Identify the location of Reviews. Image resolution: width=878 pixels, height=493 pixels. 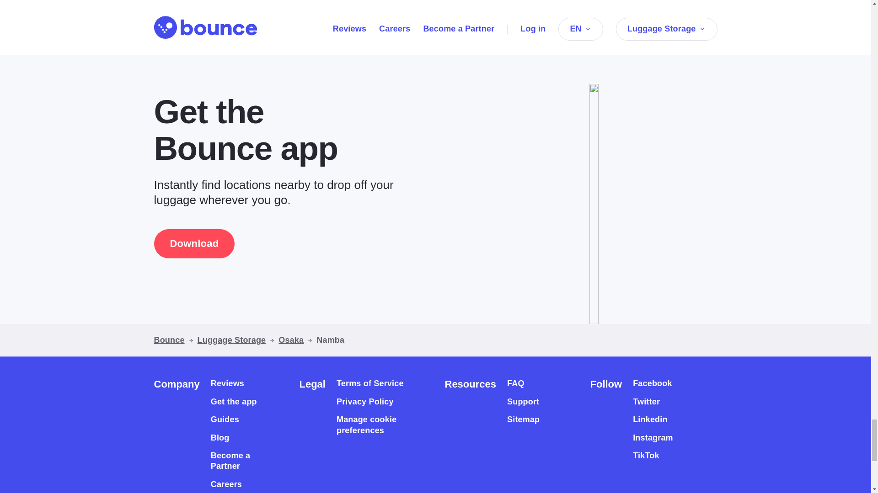
(227, 383).